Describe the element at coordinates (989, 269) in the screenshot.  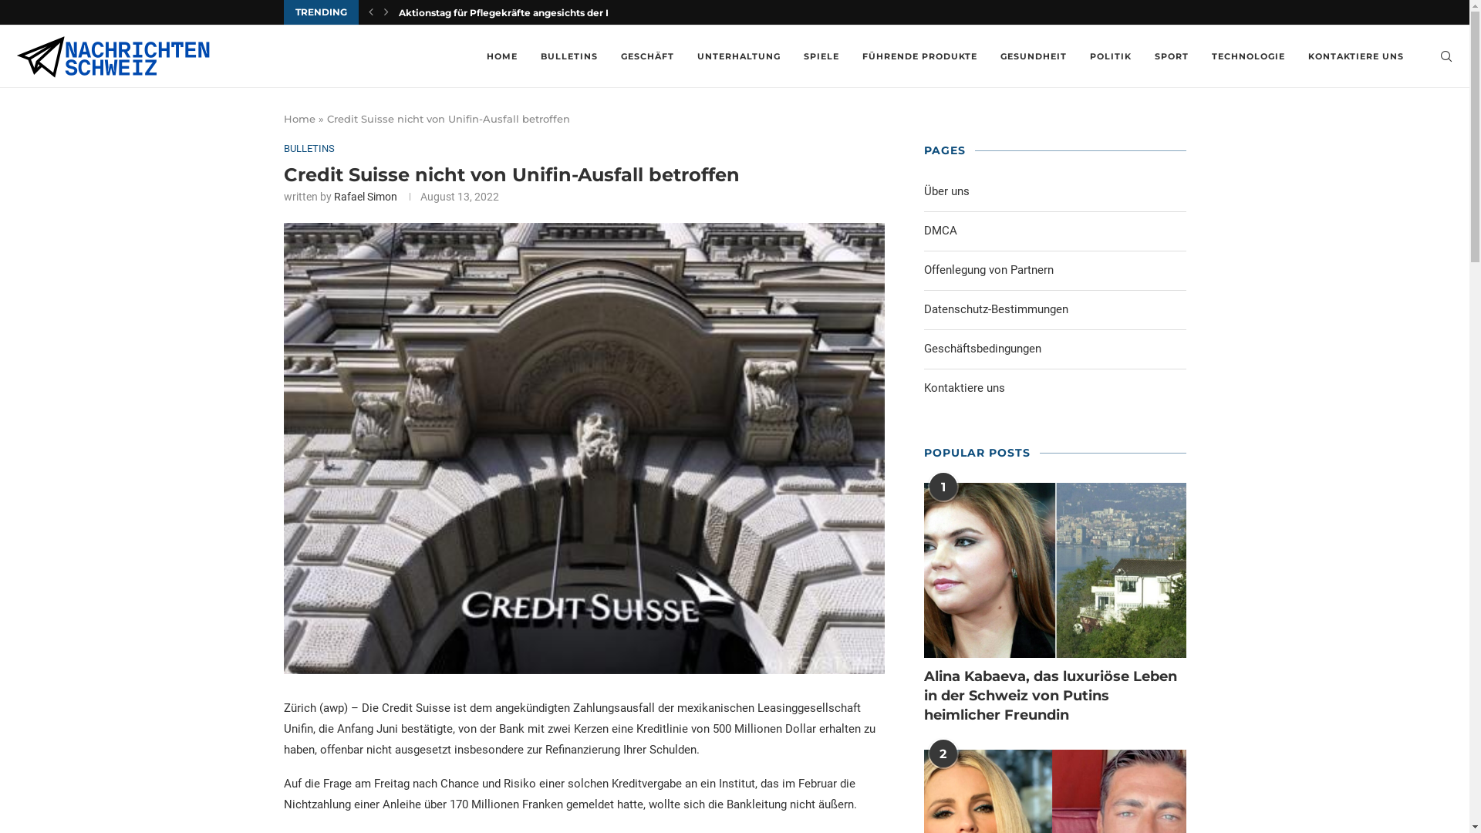
I see `Offenlegung von Partnern` at that location.